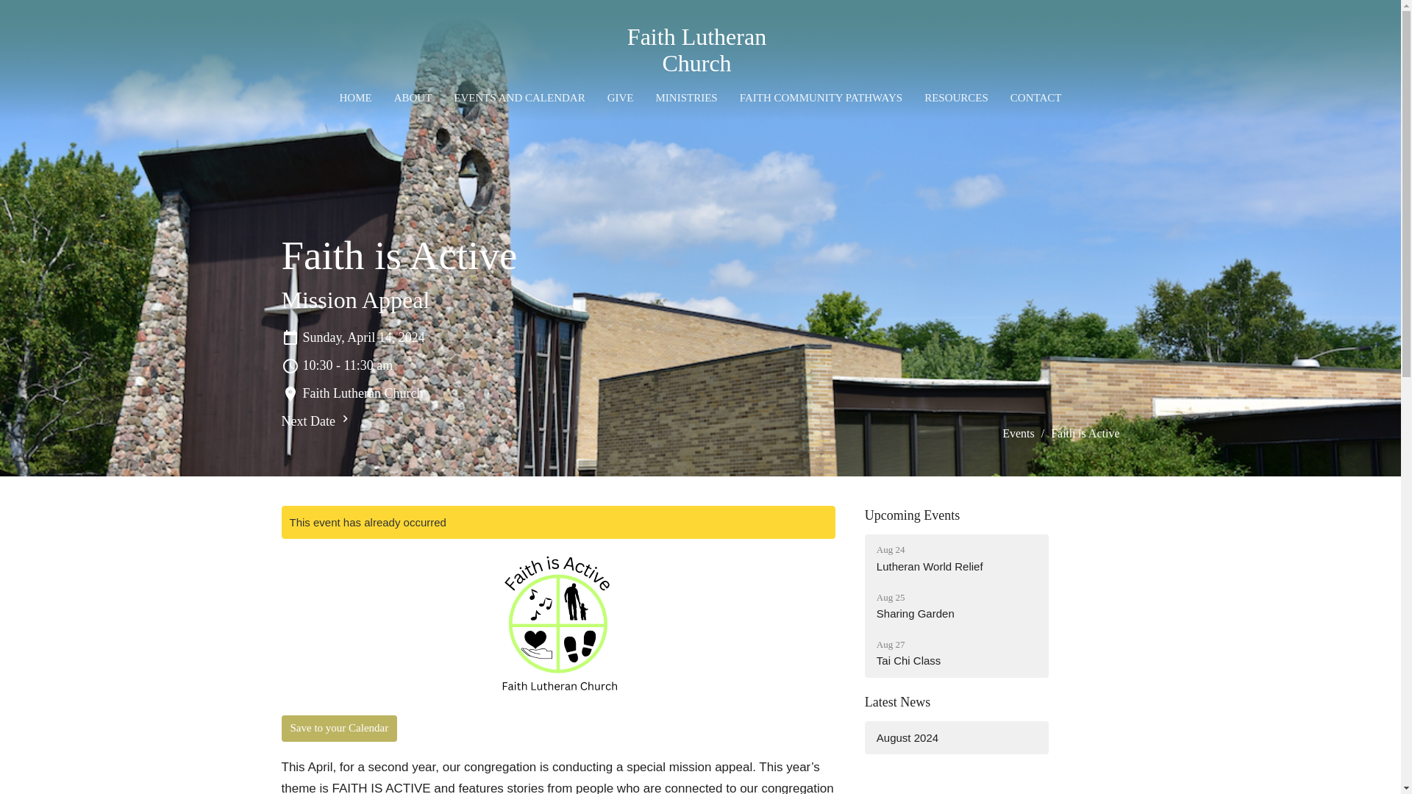 The image size is (1412, 794). Describe the element at coordinates (700, 49) in the screenshot. I see `HOME` at that location.